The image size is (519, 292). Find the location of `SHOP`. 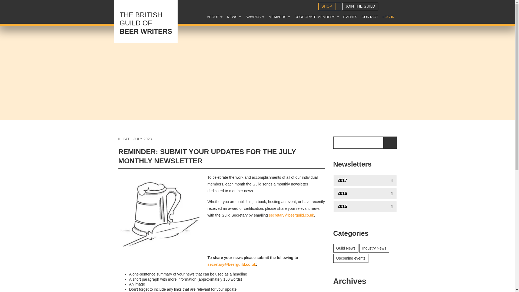

SHOP is located at coordinates (234, 17).